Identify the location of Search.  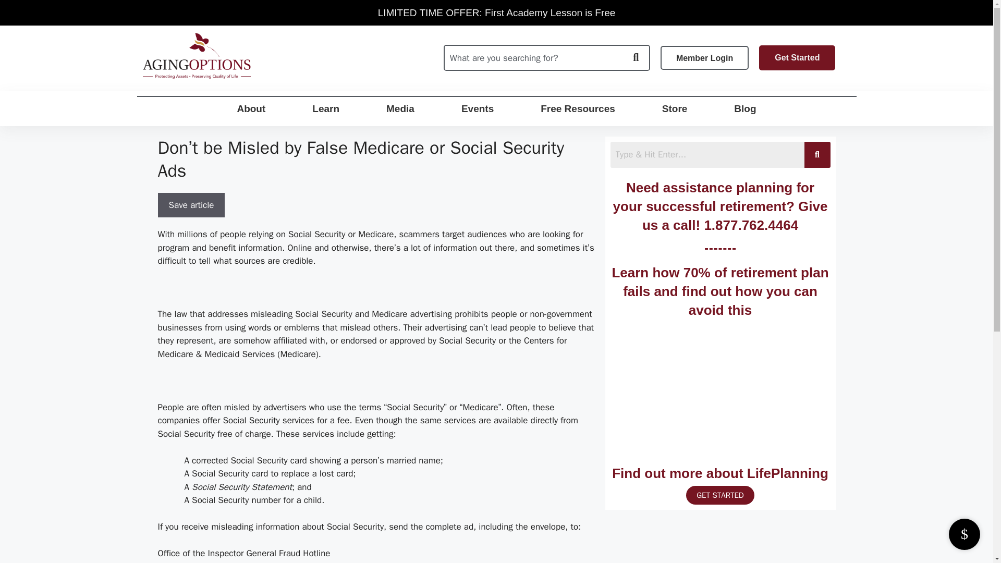
(706, 154).